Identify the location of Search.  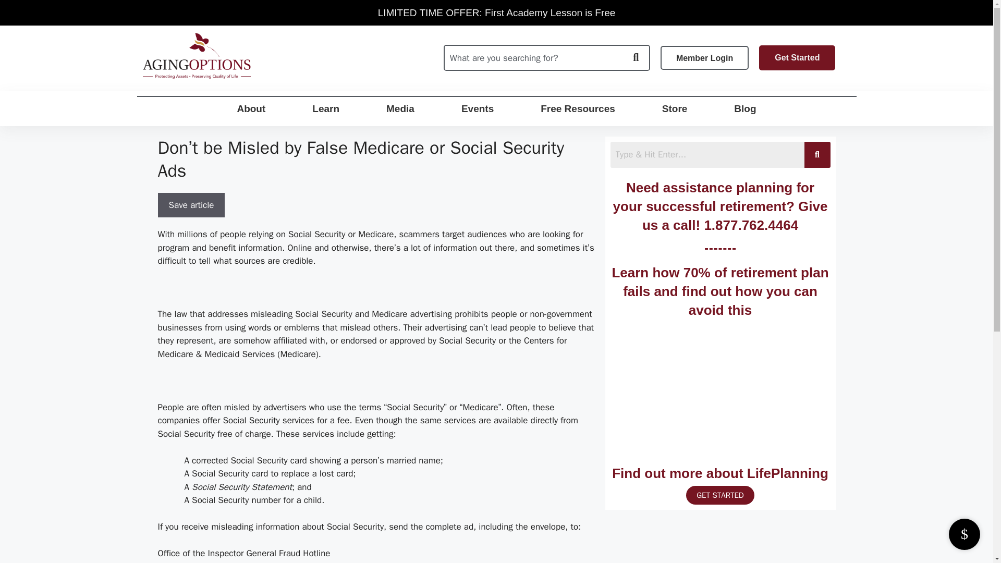
(706, 154).